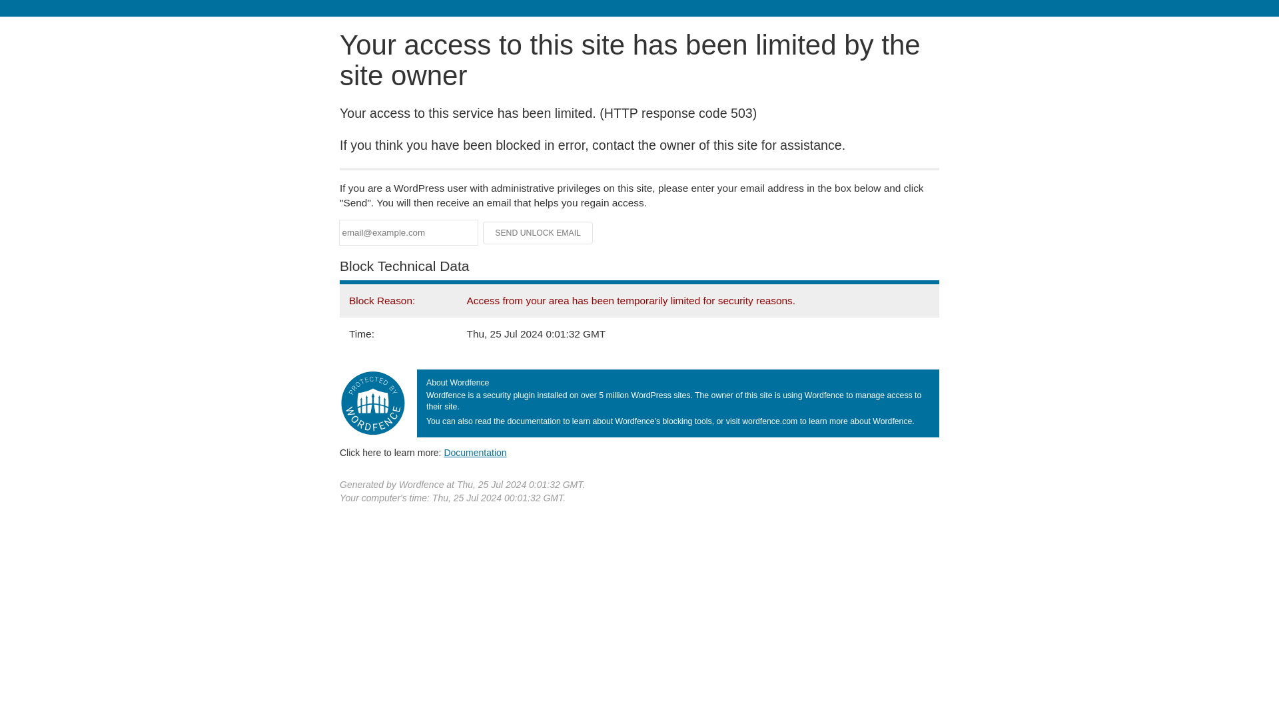 Image resolution: width=1279 pixels, height=719 pixels. I want to click on Send Unlock Email, so click(538, 233).